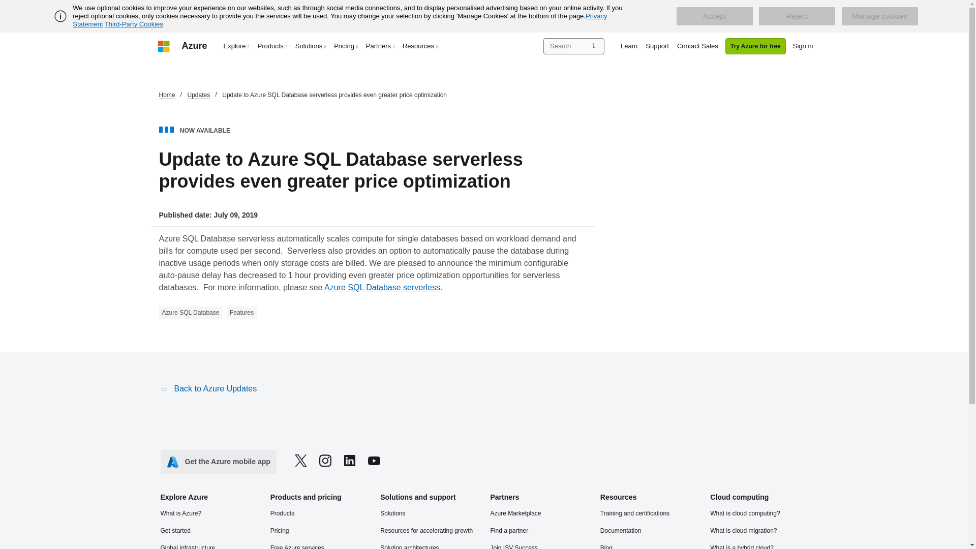 The image size is (976, 549). I want to click on Azure, so click(194, 46).